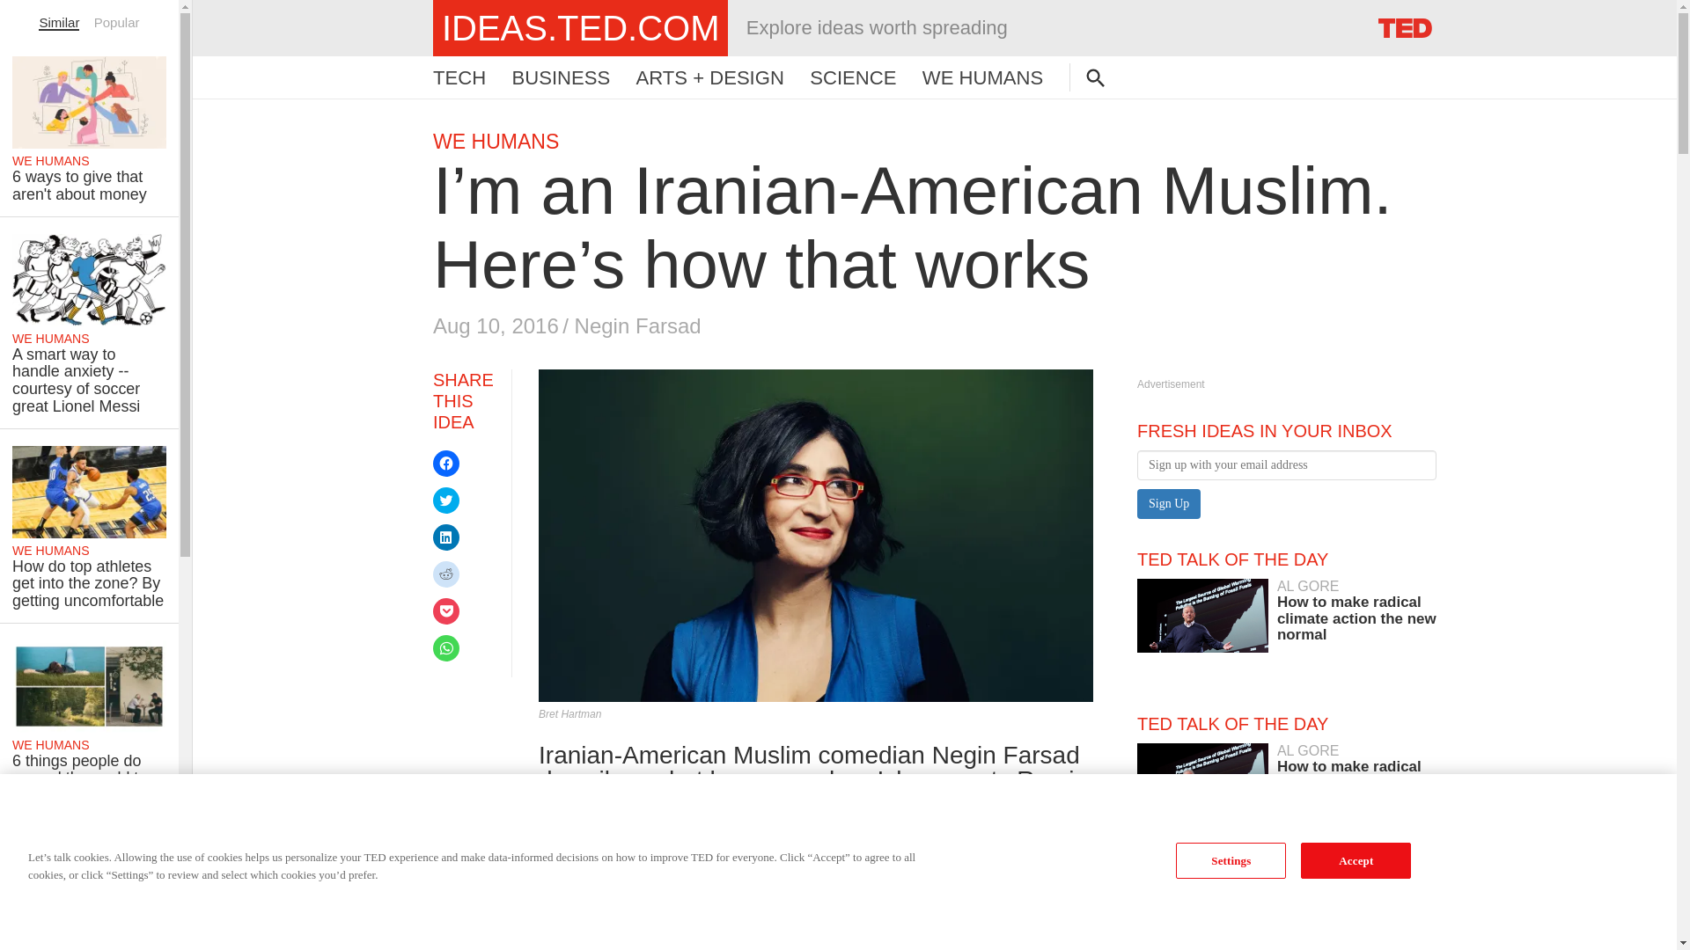 This screenshot has width=1690, height=950. What do you see at coordinates (117, 22) in the screenshot?
I see `Click to share on Pocket` at bounding box center [117, 22].